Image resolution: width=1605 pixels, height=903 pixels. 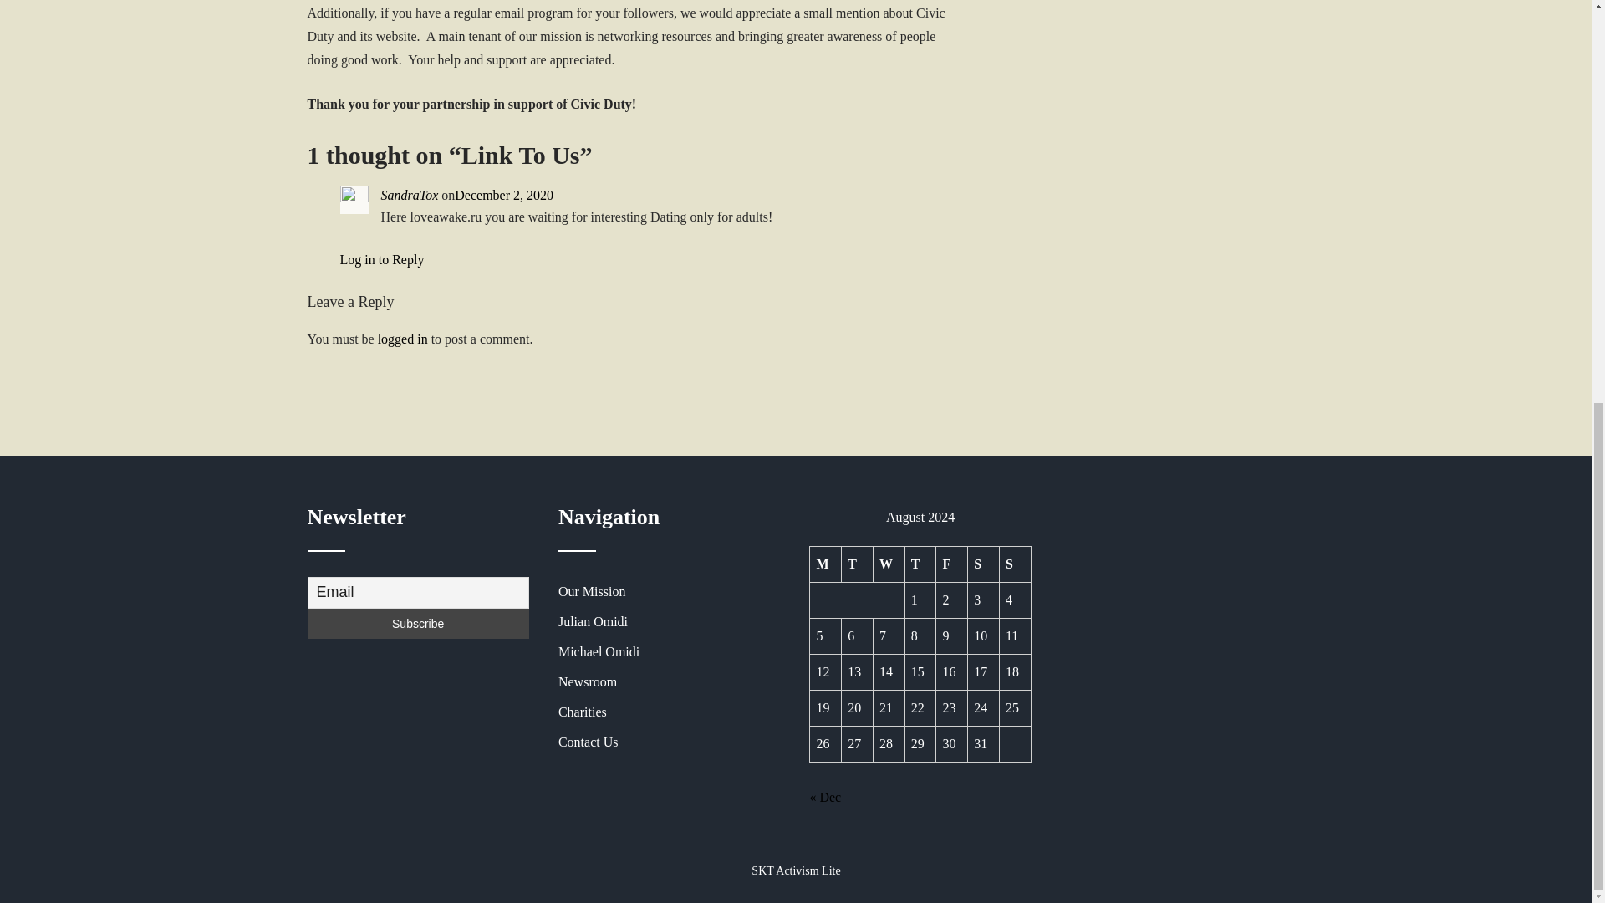 I want to click on Subscribe, so click(x=418, y=623).